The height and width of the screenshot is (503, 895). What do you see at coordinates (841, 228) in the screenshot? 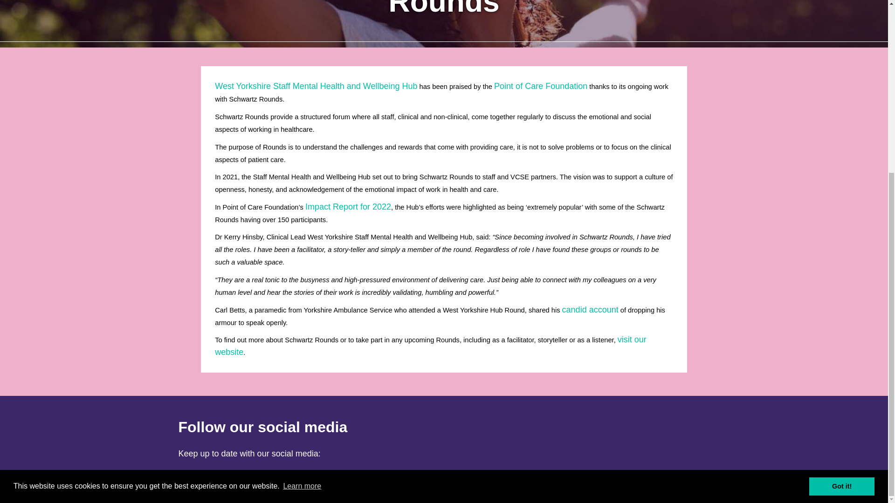
I see `Got it!` at bounding box center [841, 228].